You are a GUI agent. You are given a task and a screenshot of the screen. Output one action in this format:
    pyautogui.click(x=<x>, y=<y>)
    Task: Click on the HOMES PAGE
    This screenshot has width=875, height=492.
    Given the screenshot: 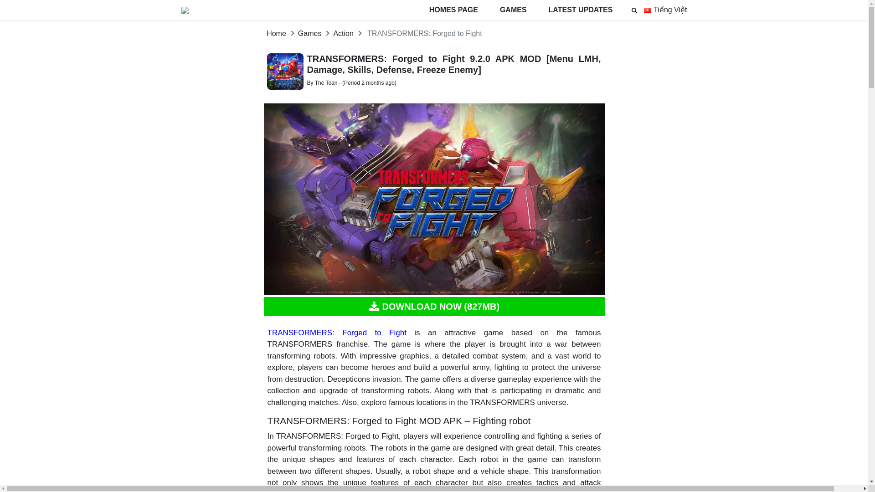 What is the action you would take?
    pyautogui.click(x=453, y=10)
    